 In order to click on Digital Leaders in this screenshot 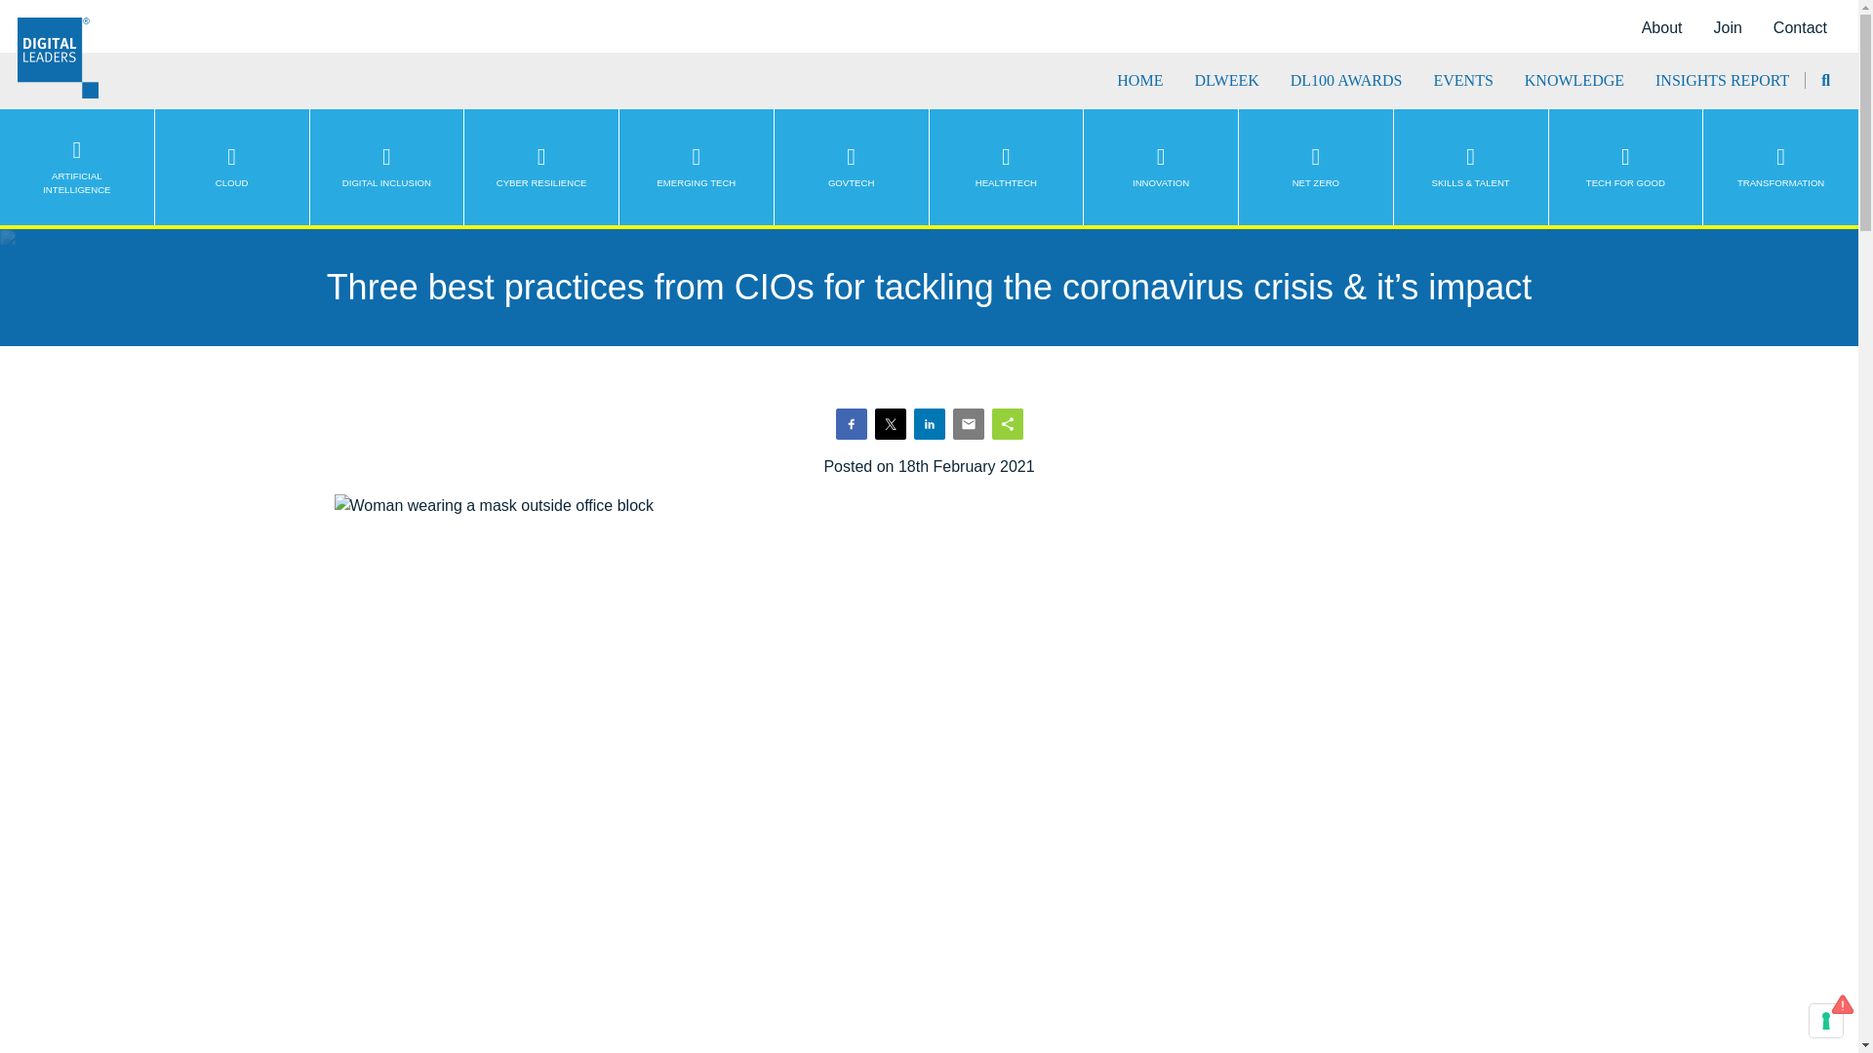, I will do `click(58, 58)`.